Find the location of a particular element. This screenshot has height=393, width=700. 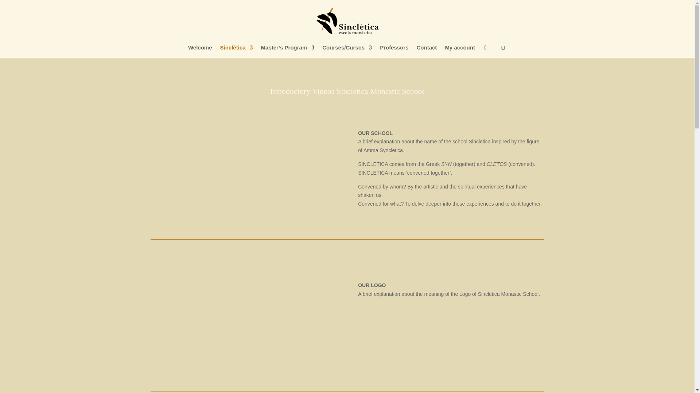

Professors is located at coordinates (394, 51).